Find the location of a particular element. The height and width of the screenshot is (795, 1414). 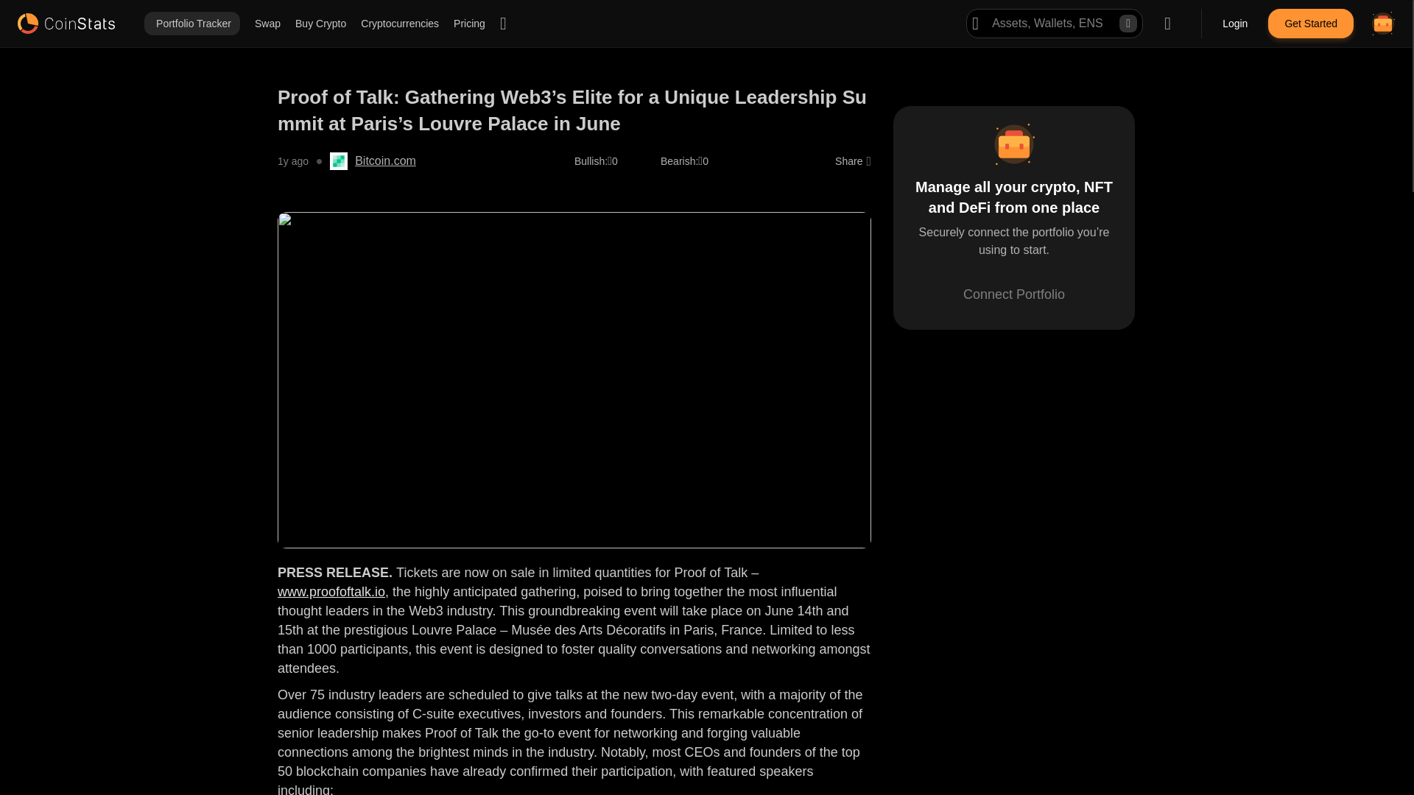

Swap is located at coordinates (267, 24).